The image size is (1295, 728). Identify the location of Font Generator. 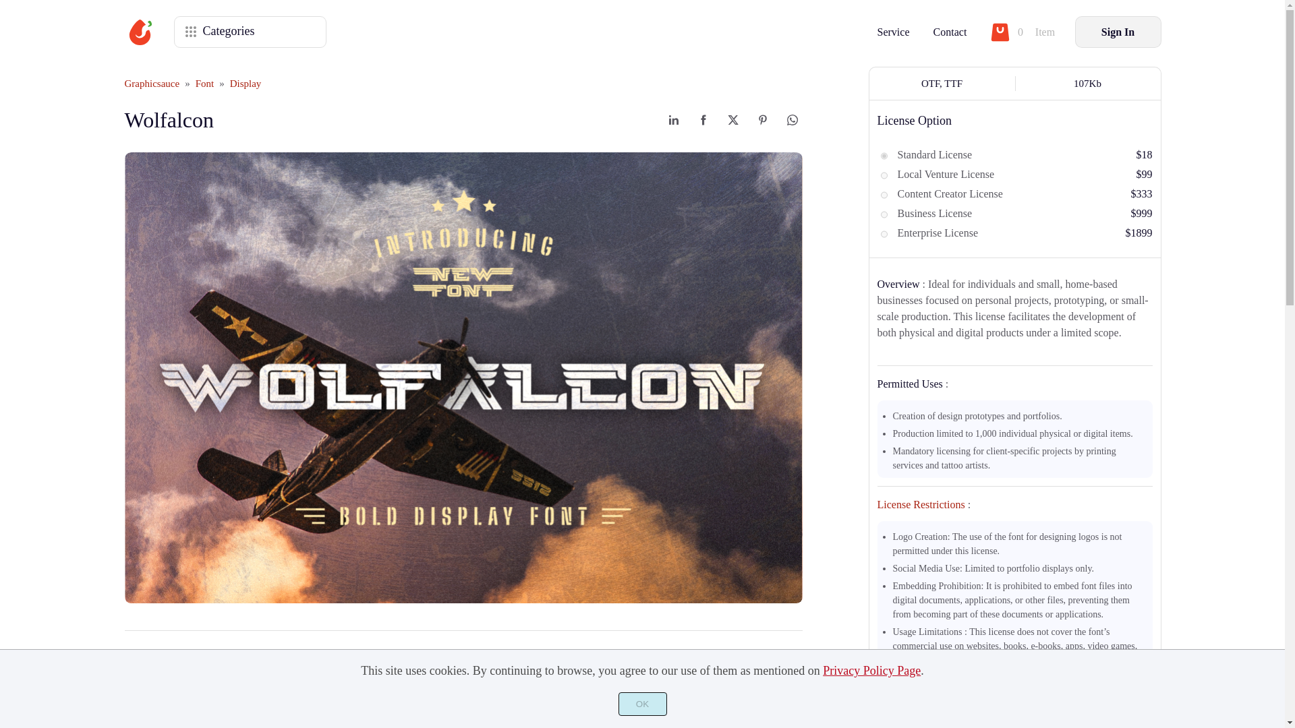
(237, 655).